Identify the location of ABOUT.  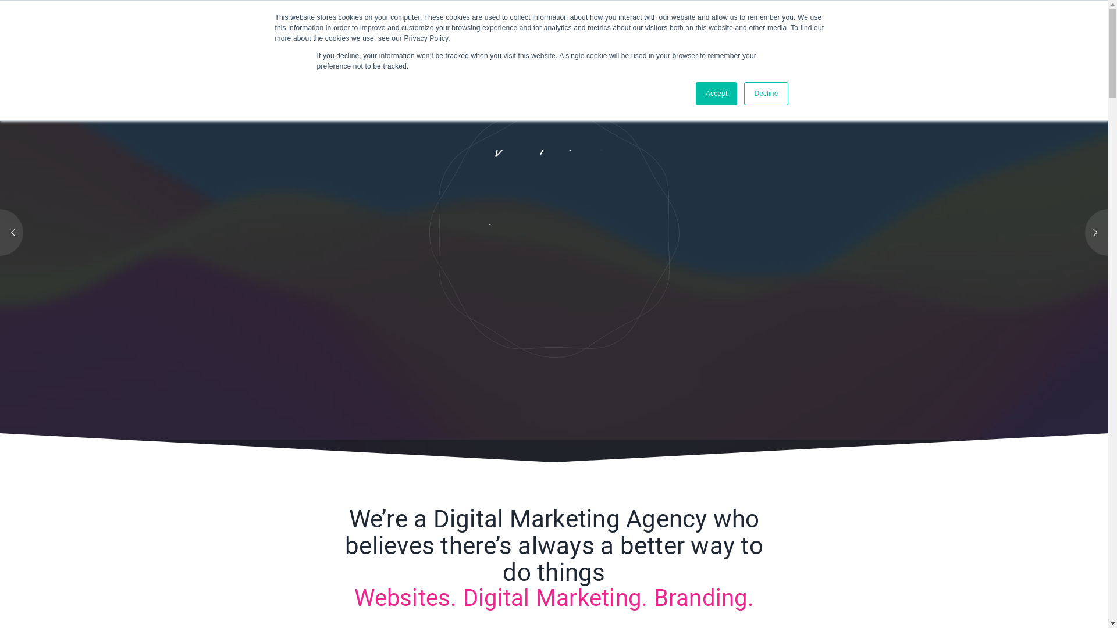
(442, 37).